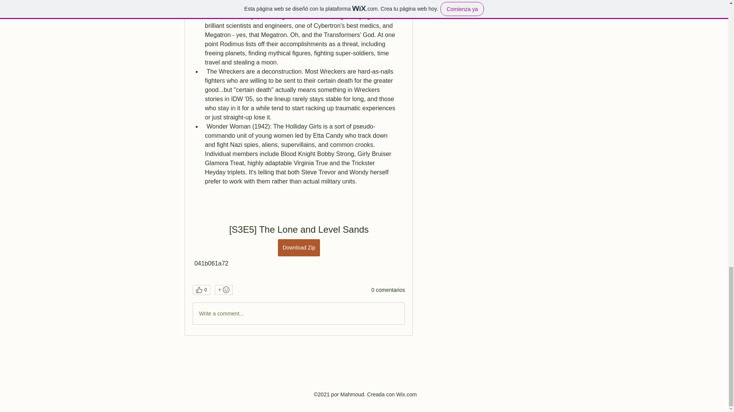 The image size is (734, 412). What do you see at coordinates (299, 248) in the screenshot?
I see `Download Zip` at bounding box center [299, 248].